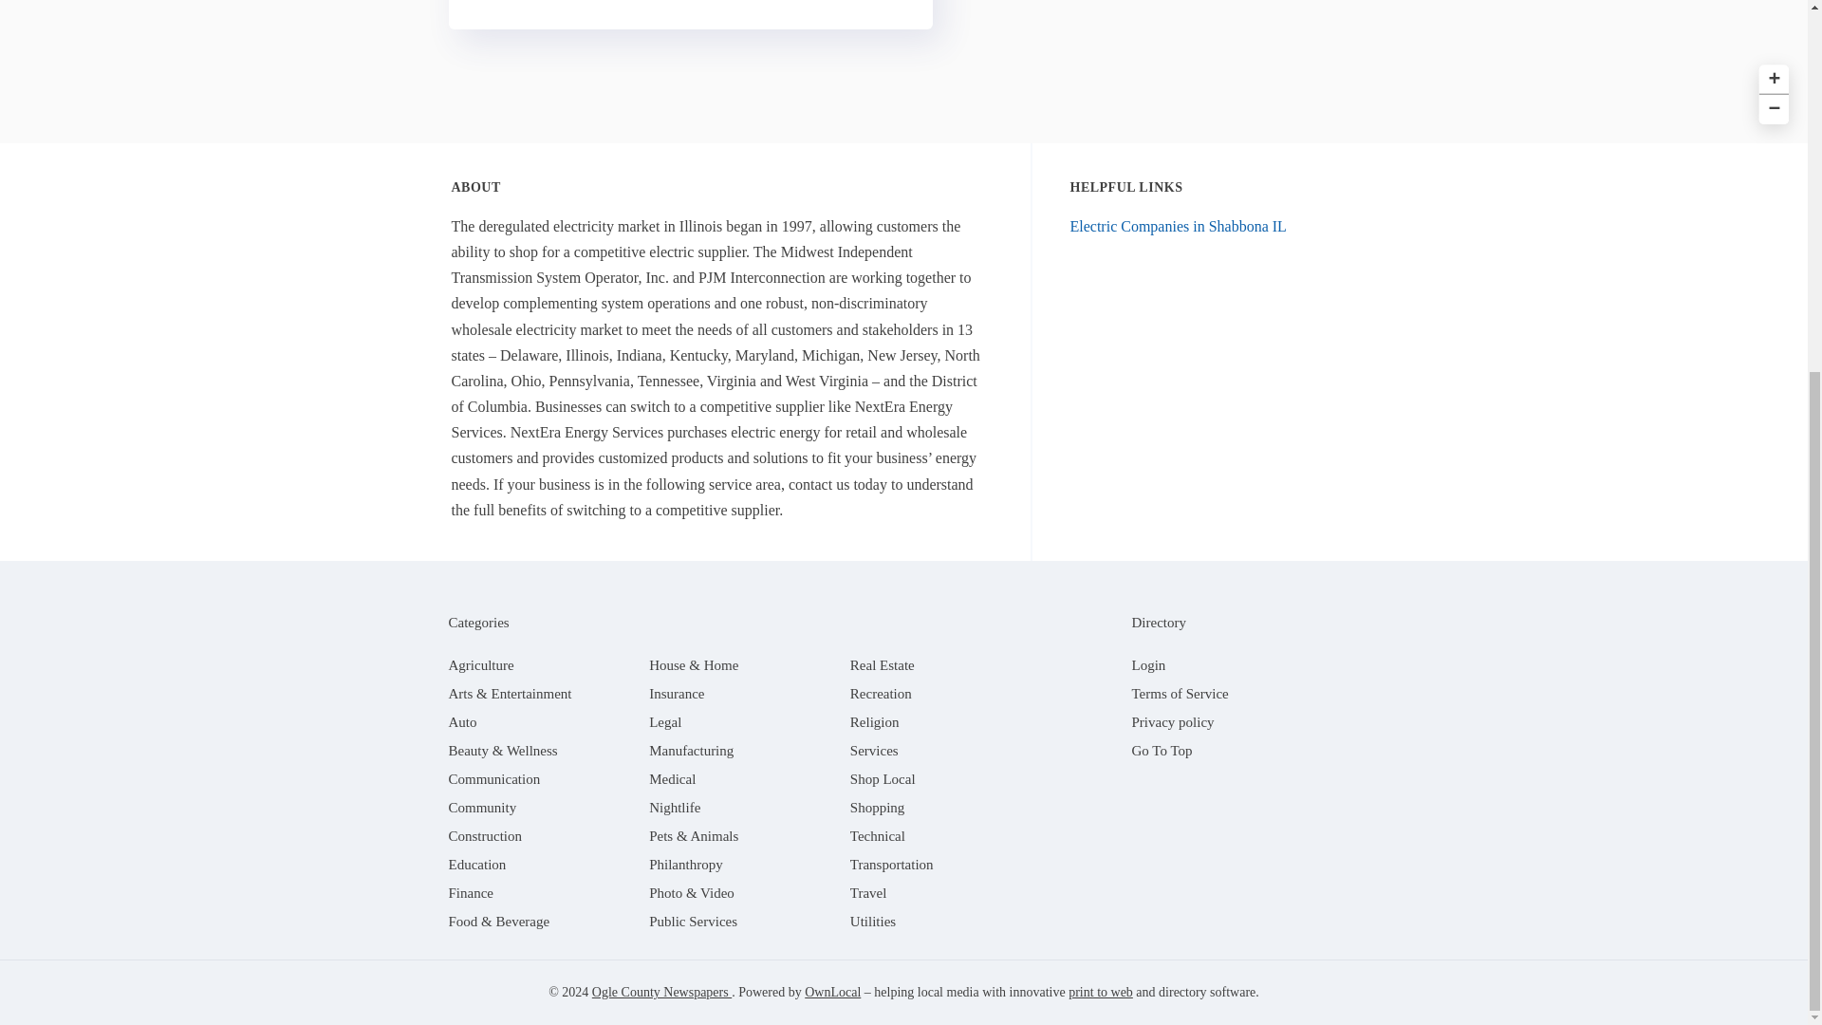 The image size is (1822, 1025). Describe the element at coordinates (1771, 76) in the screenshot. I see `Zoom in` at that location.